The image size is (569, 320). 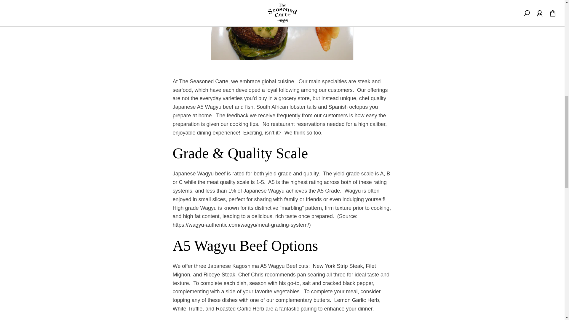 What do you see at coordinates (219, 274) in the screenshot?
I see `Japanese A5 Wagyu Steak Ribeye` at bounding box center [219, 274].